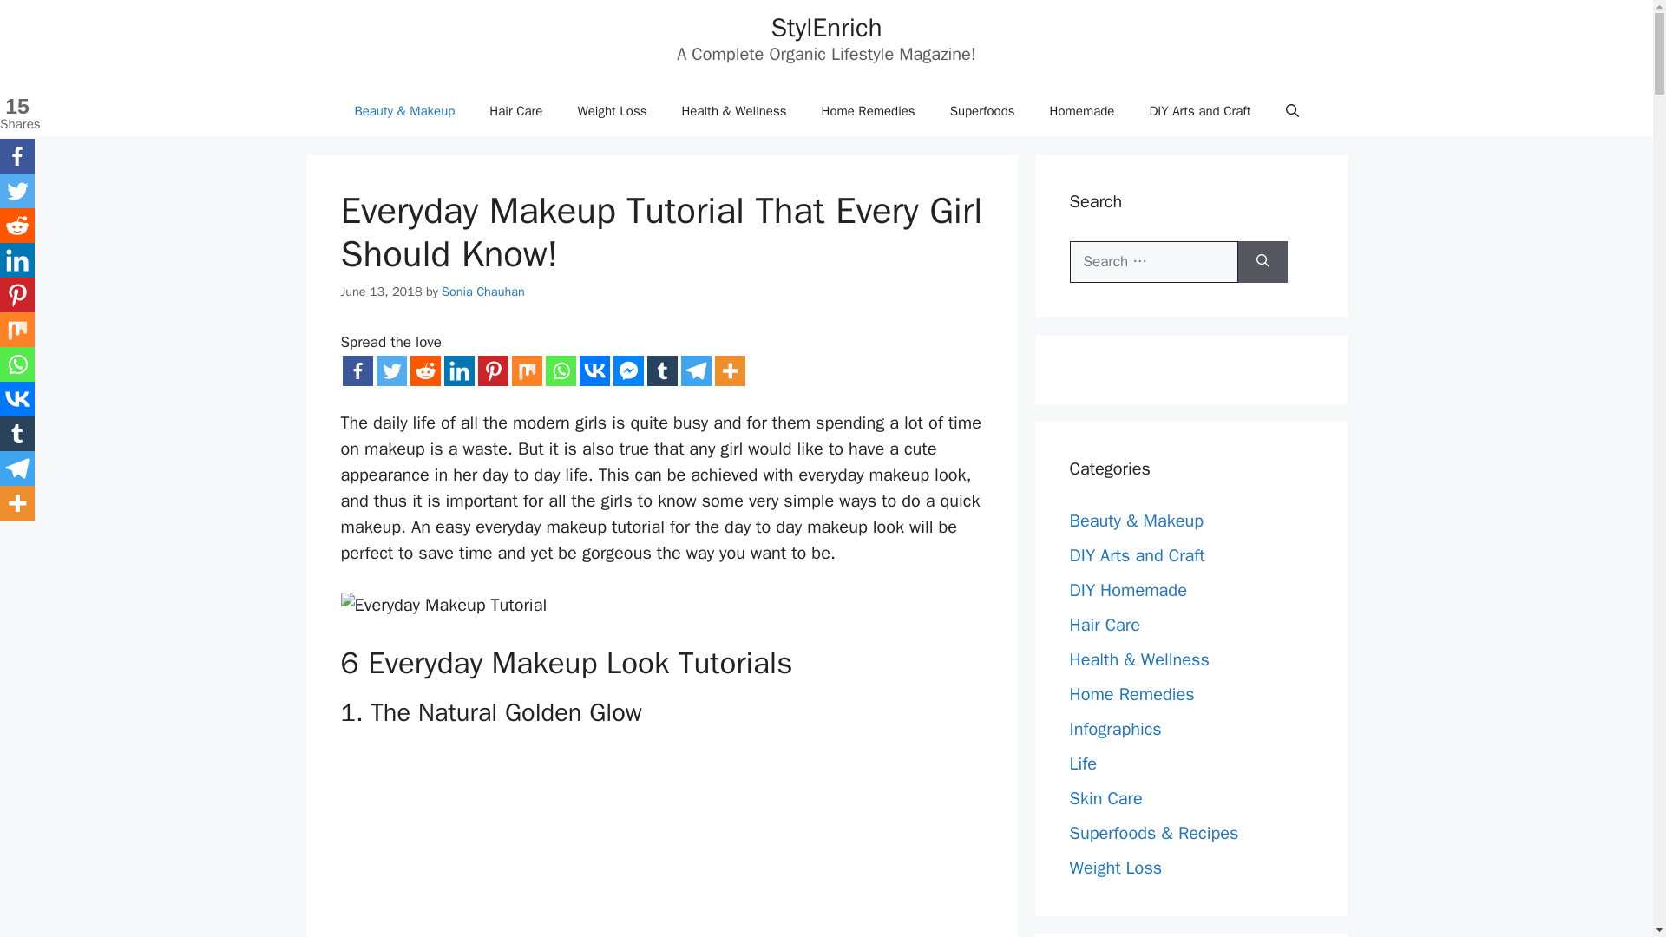 Image resolution: width=1666 pixels, height=937 pixels. I want to click on Superfoods, so click(982, 111).